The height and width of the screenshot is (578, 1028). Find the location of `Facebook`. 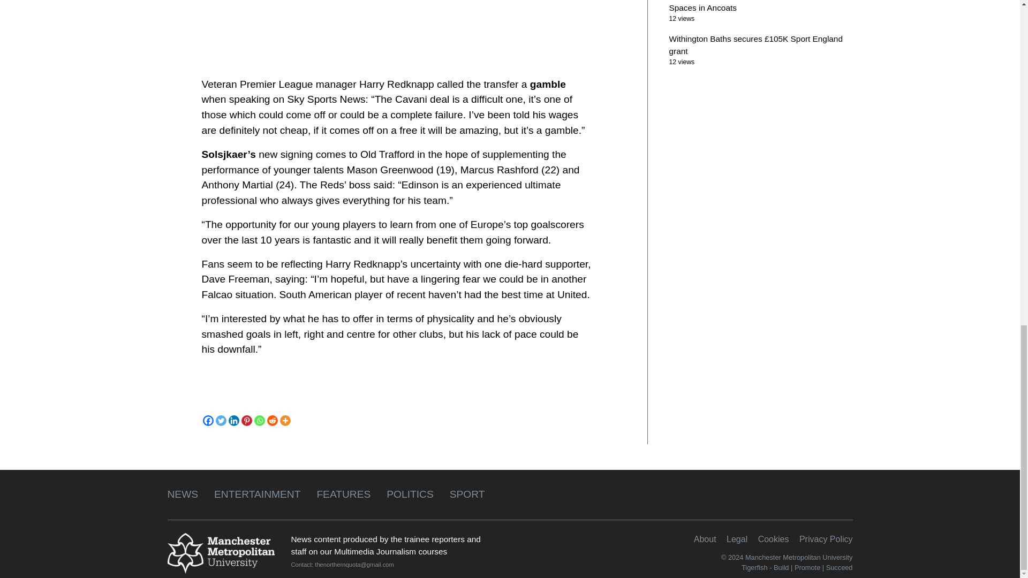

Facebook is located at coordinates (208, 421).